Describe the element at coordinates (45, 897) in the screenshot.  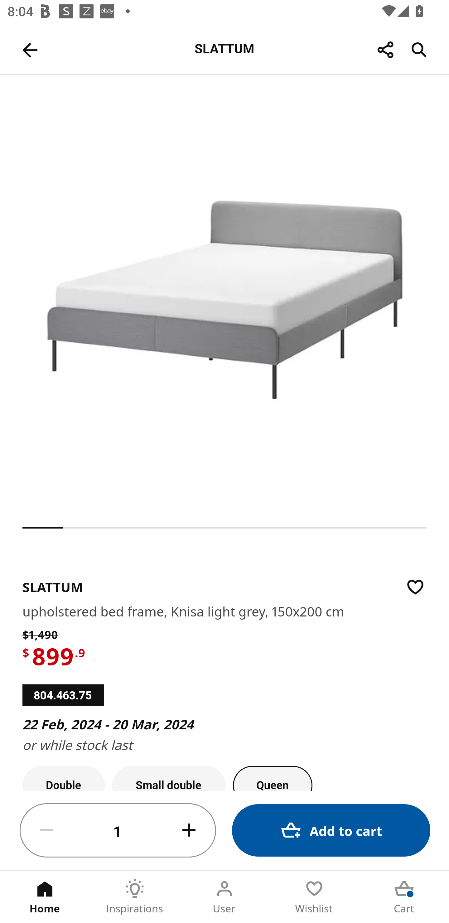
I see `Home
Tab 1 of 5` at that location.